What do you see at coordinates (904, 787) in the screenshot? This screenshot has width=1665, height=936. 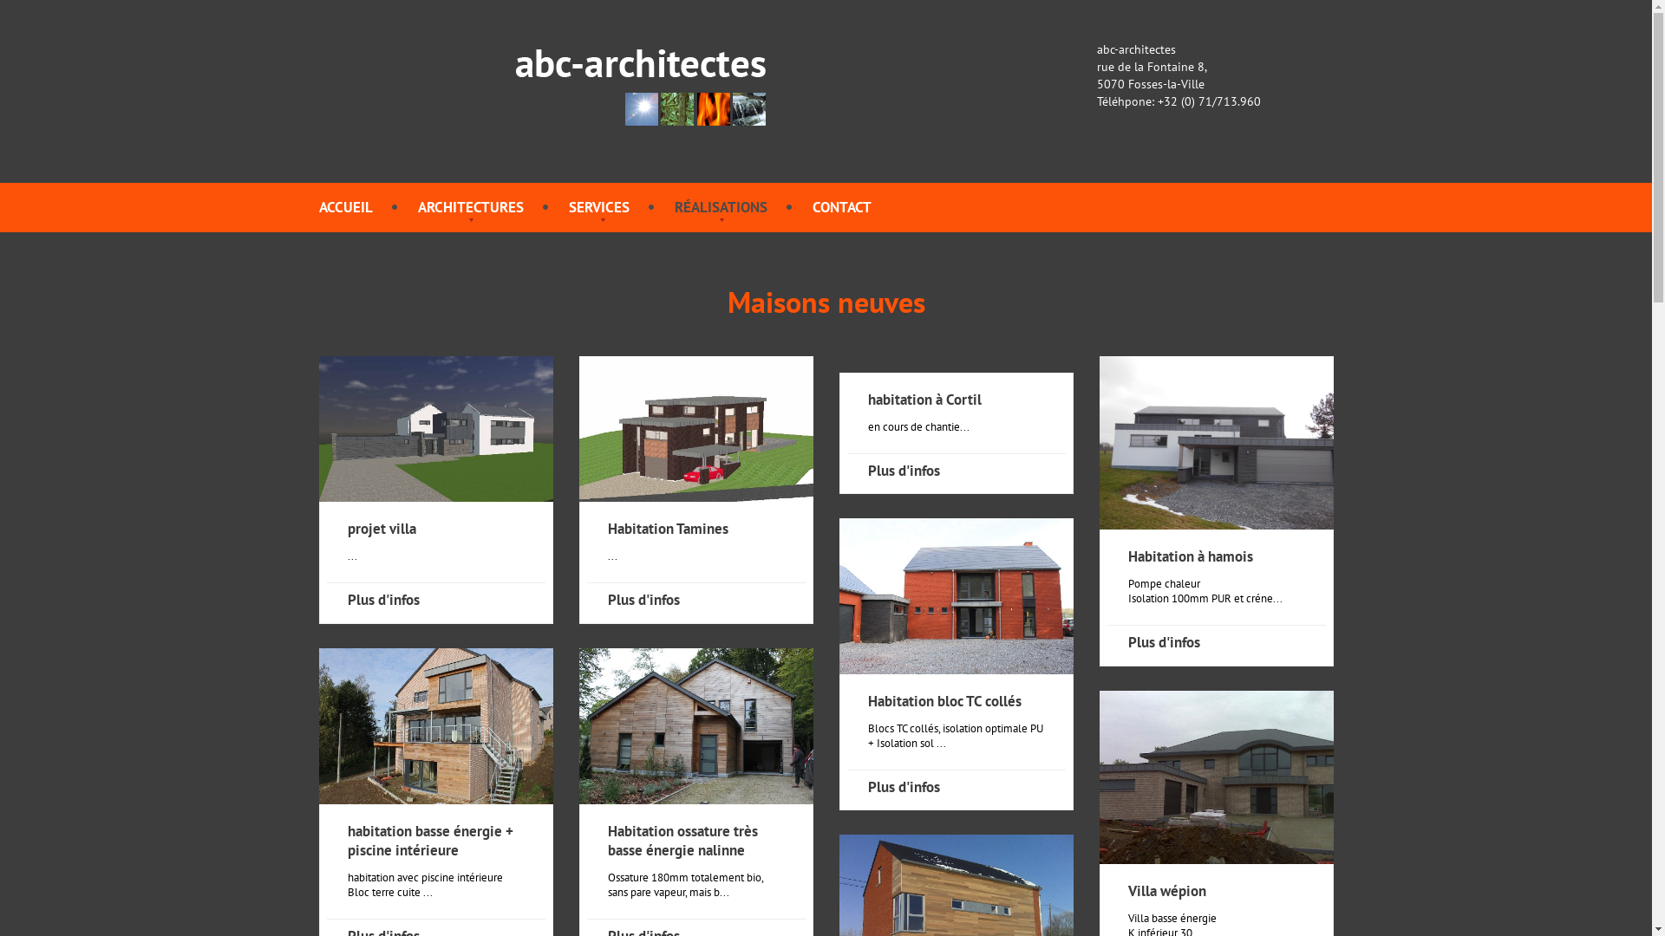 I see `Plus d'infos` at bounding box center [904, 787].